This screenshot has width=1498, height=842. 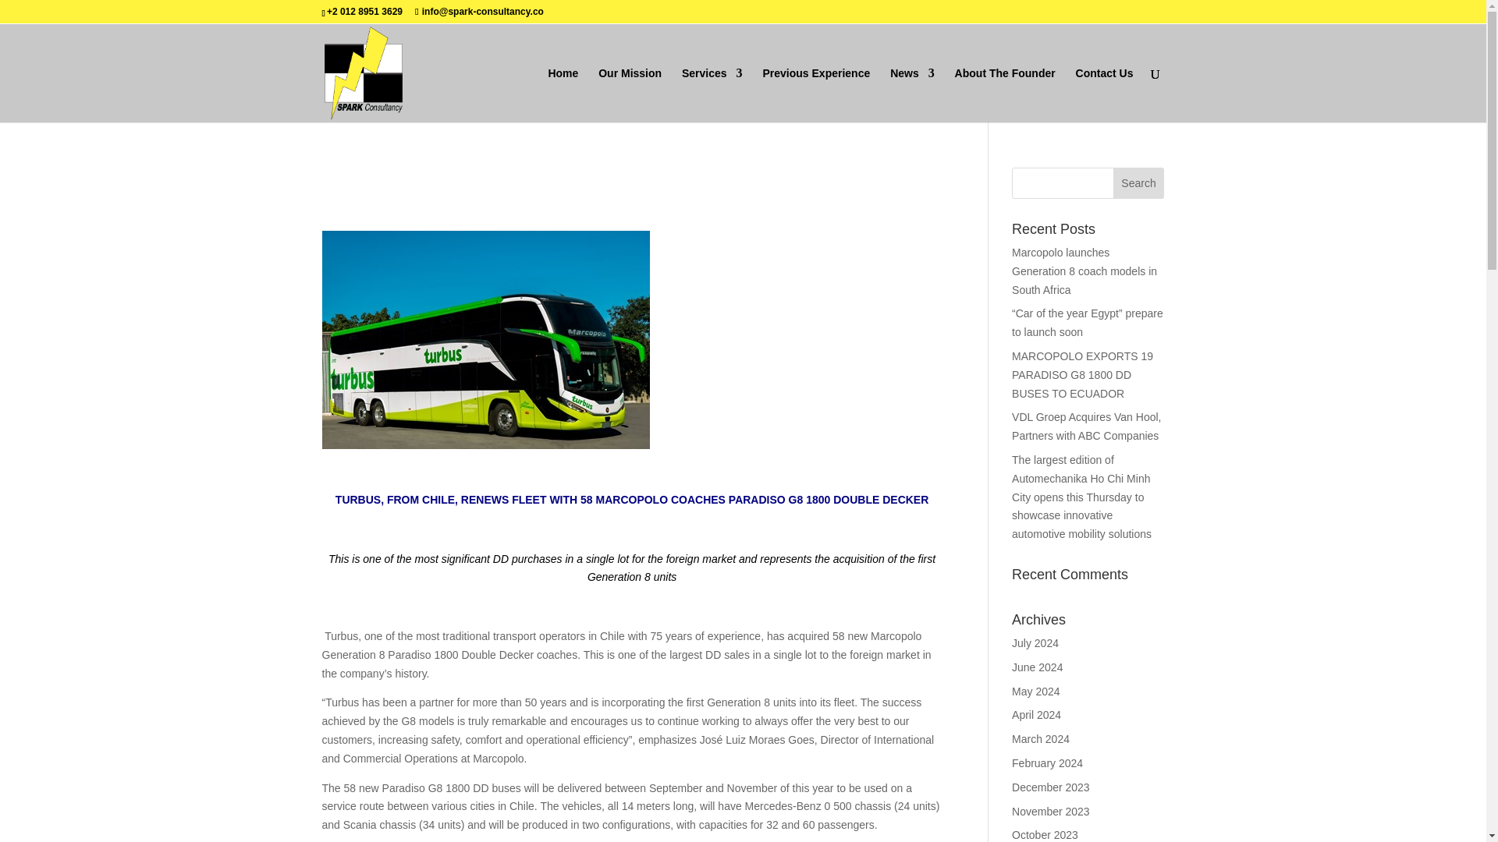 What do you see at coordinates (1105, 95) in the screenshot?
I see `Contact Us` at bounding box center [1105, 95].